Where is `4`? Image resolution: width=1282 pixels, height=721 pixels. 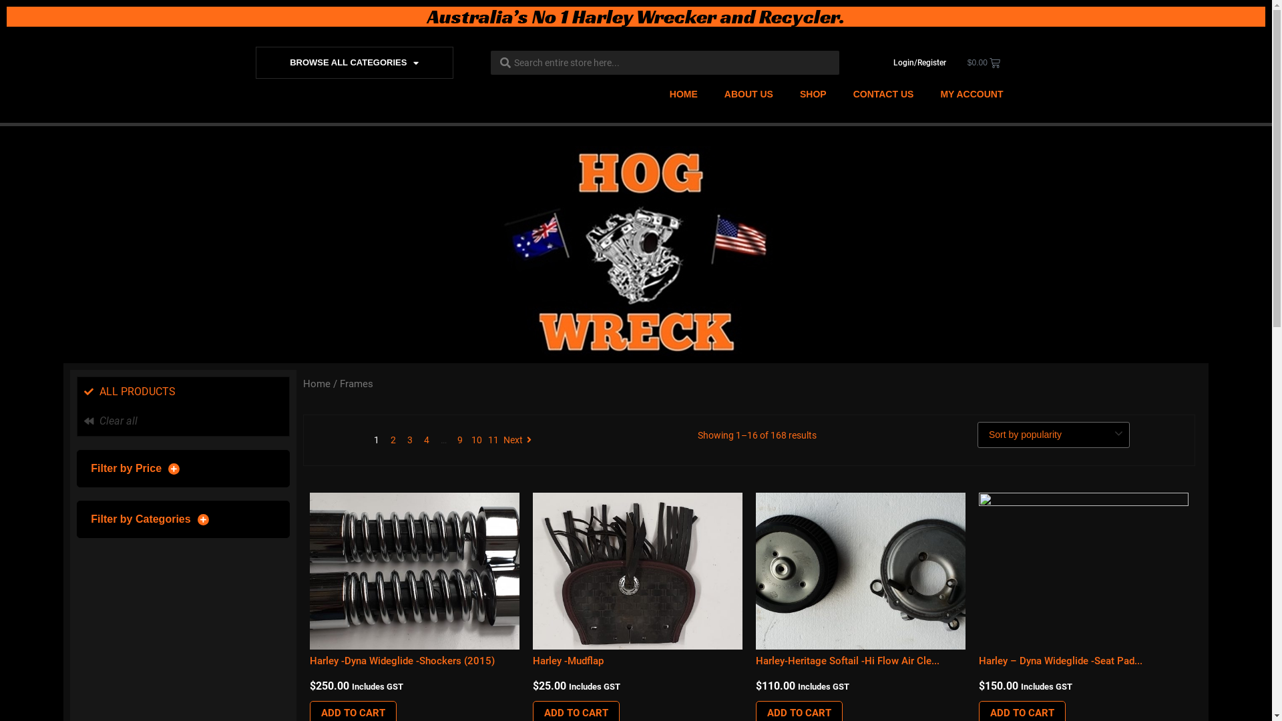 4 is located at coordinates (427, 441).